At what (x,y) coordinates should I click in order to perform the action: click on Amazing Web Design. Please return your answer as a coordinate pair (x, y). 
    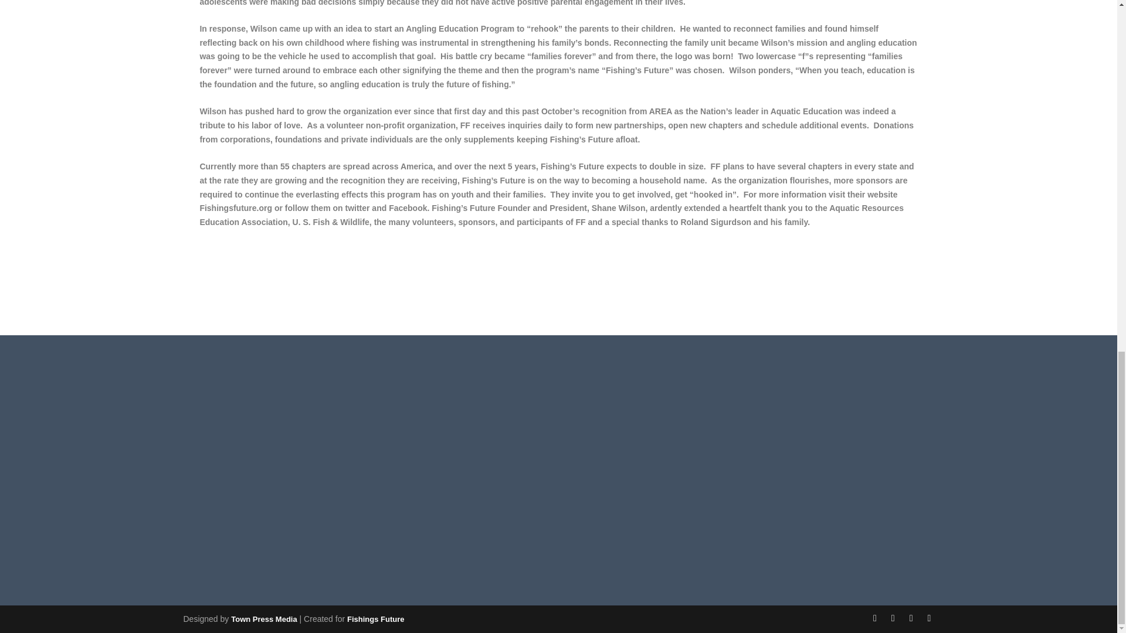
    Looking at the image, I should click on (264, 619).